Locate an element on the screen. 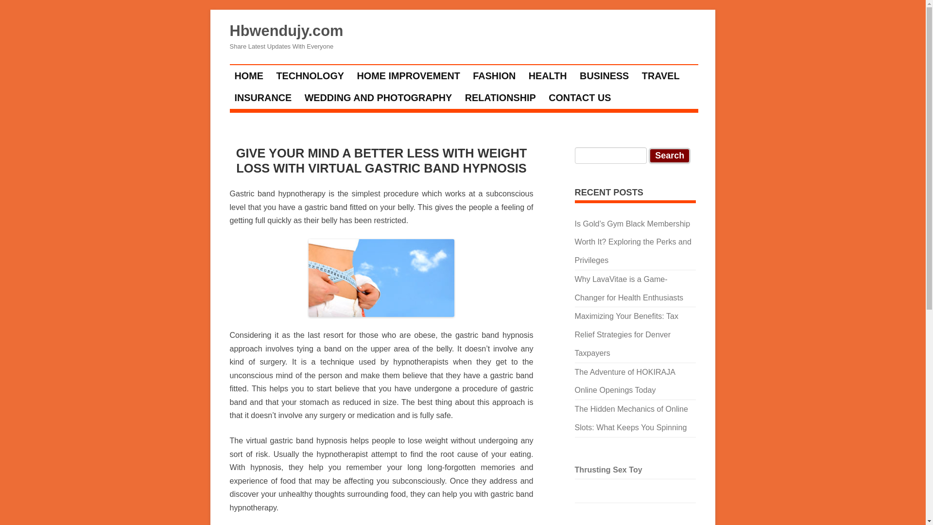  TECHNOLOGY is located at coordinates (310, 76).